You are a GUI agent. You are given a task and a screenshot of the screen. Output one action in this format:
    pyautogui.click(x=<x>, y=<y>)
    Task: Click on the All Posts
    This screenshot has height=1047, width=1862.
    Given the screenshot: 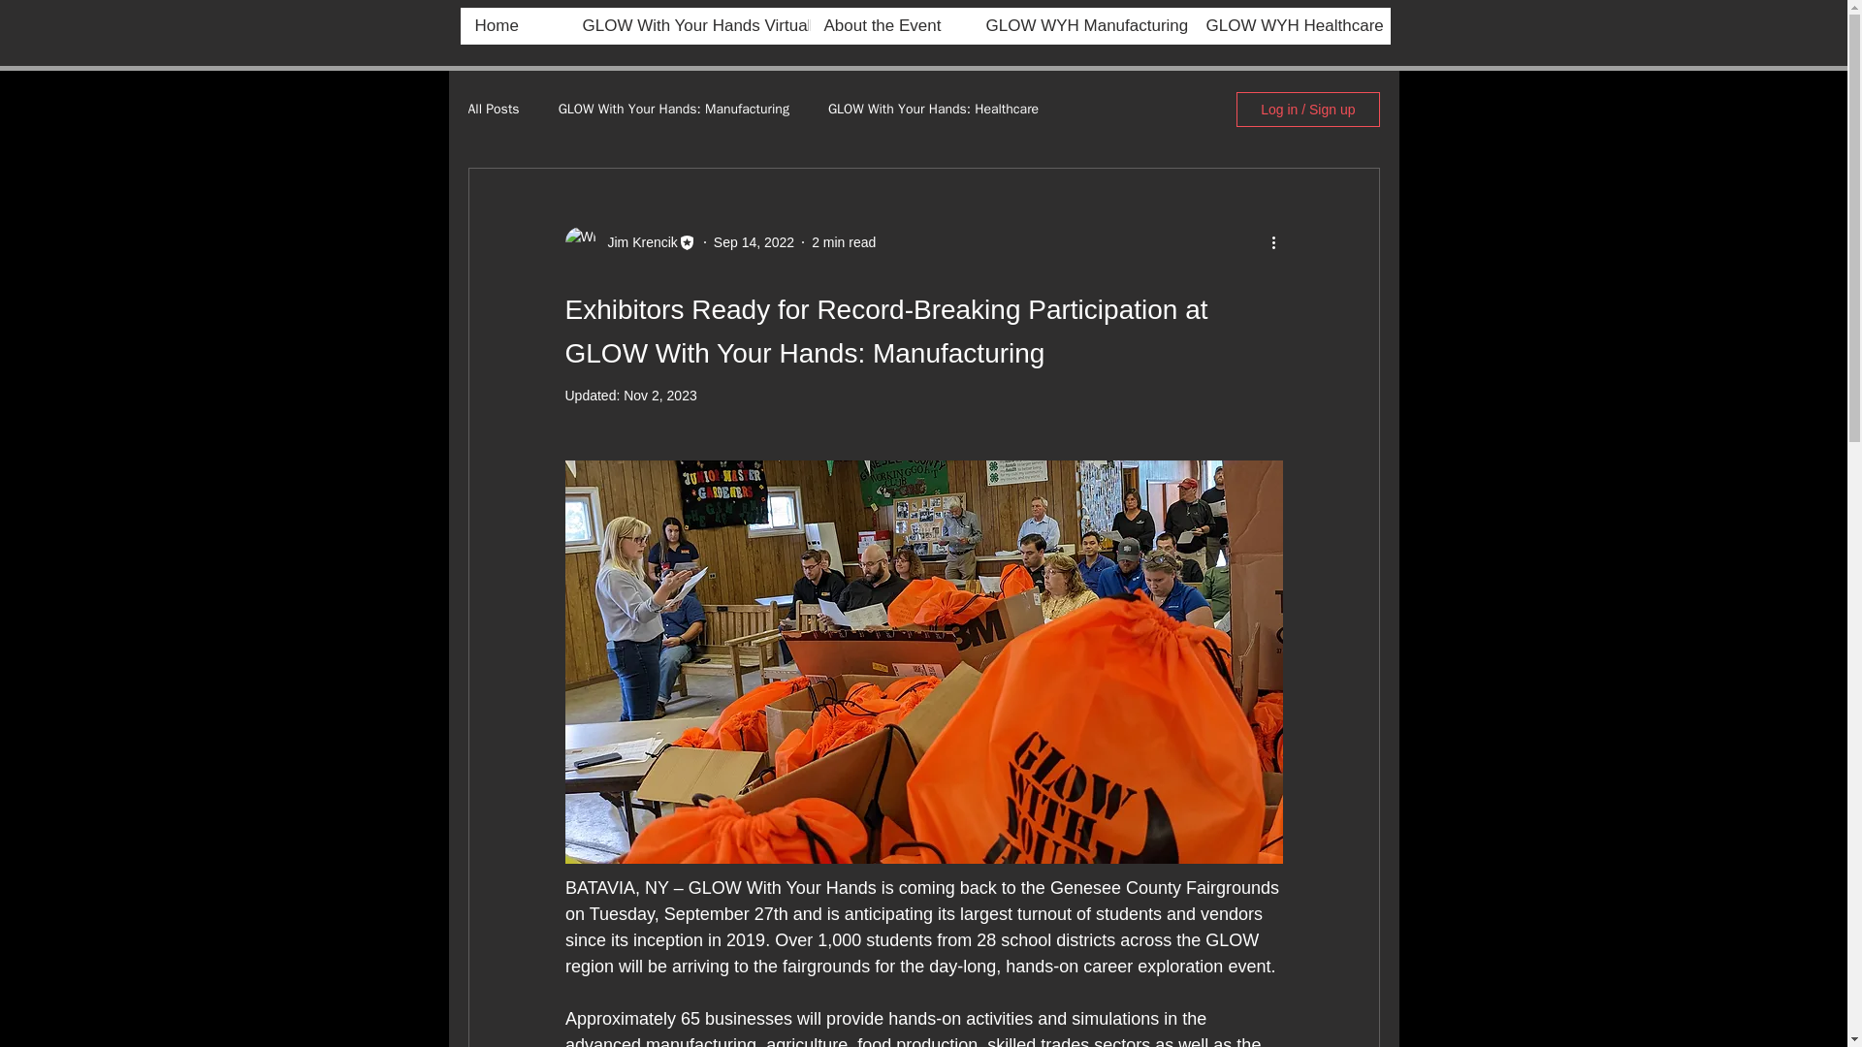 What is the action you would take?
    pyautogui.click(x=493, y=109)
    